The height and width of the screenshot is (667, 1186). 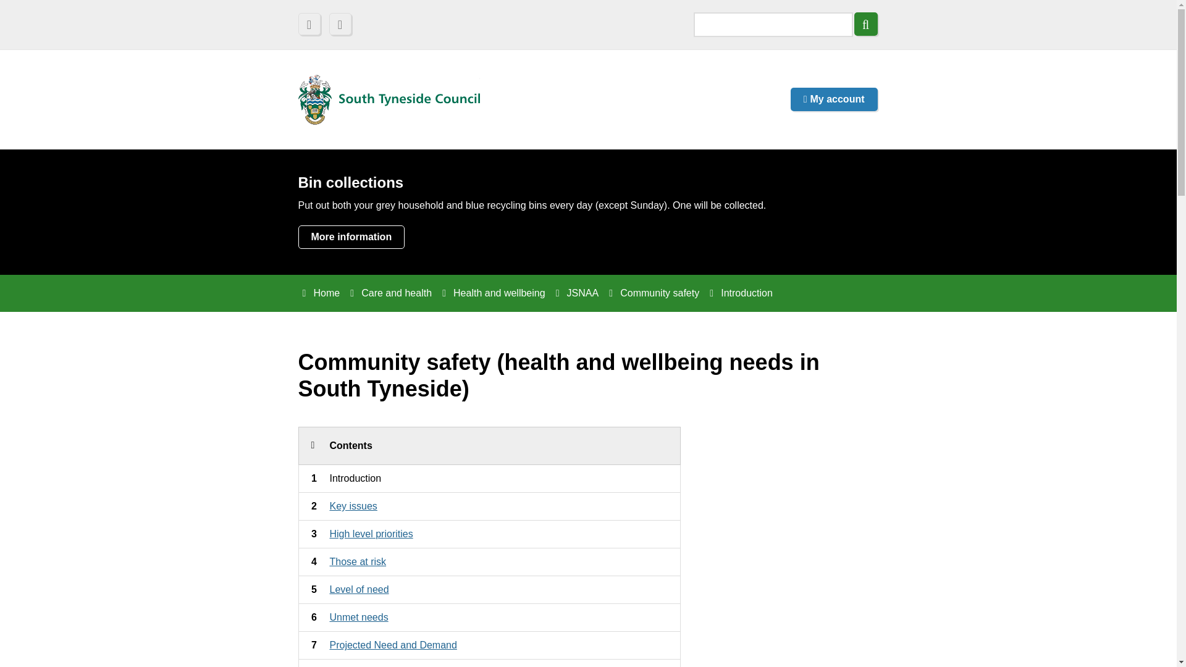 I want to click on Projected Need and Demand, so click(x=359, y=589).